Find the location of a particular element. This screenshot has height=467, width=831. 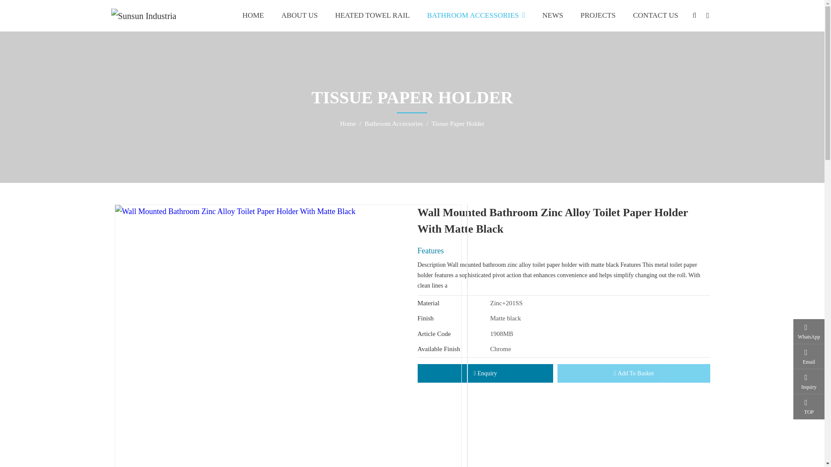

CONTACT US is located at coordinates (655, 16).